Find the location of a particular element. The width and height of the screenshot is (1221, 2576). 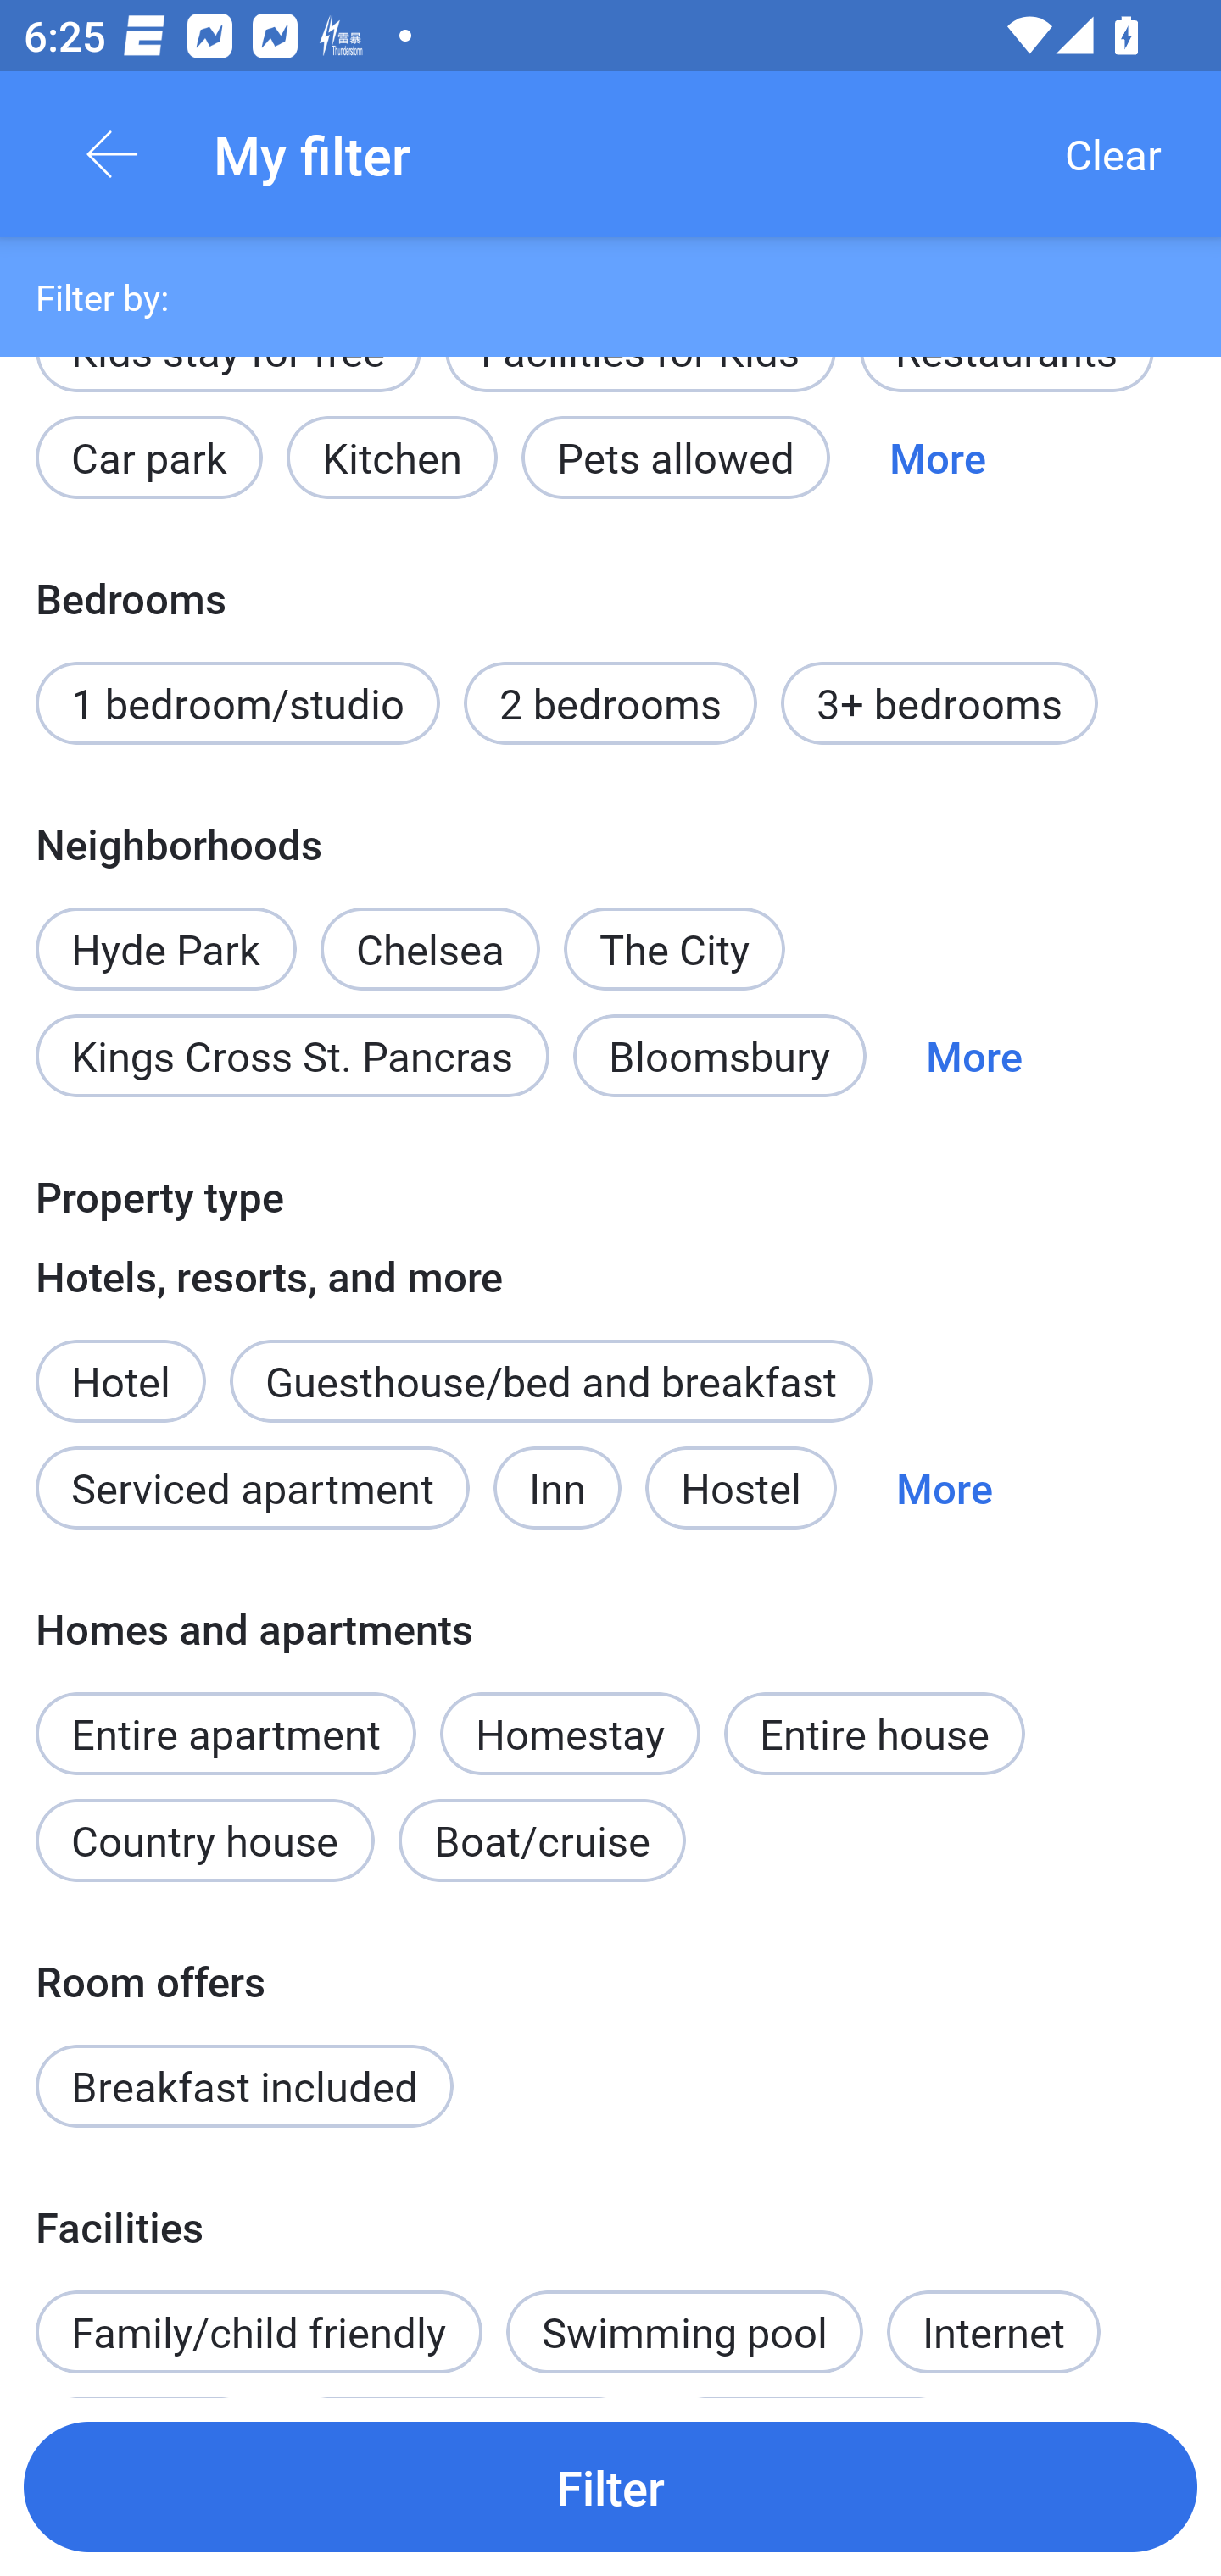

2 bedrooms is located at coordinates (610, 703).